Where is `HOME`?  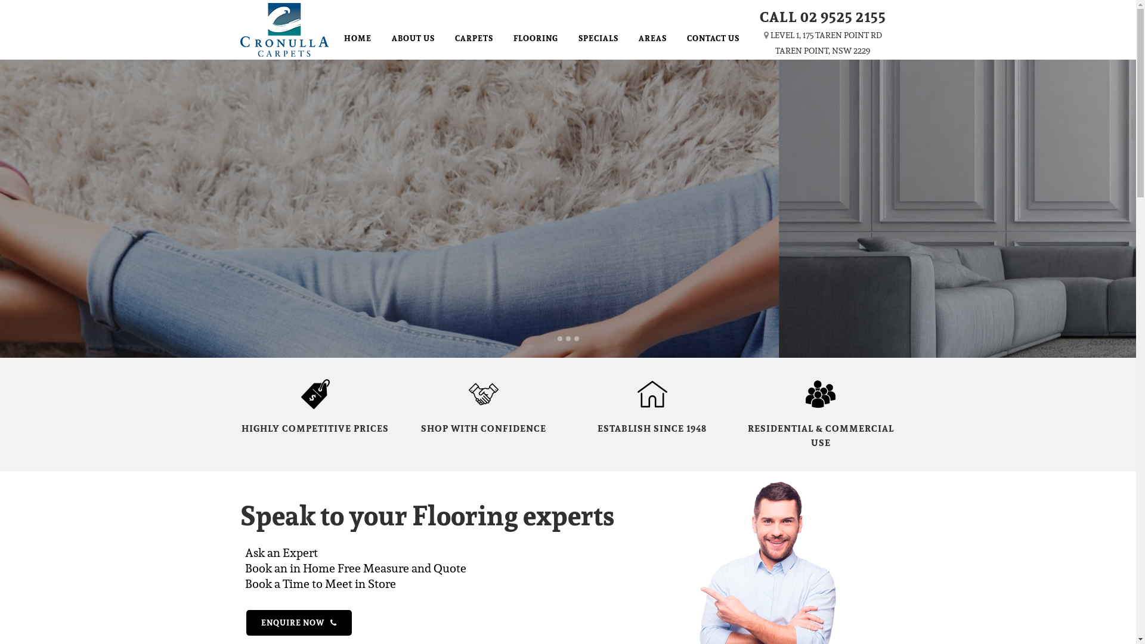 HOME is located at coordinates (358, 39).